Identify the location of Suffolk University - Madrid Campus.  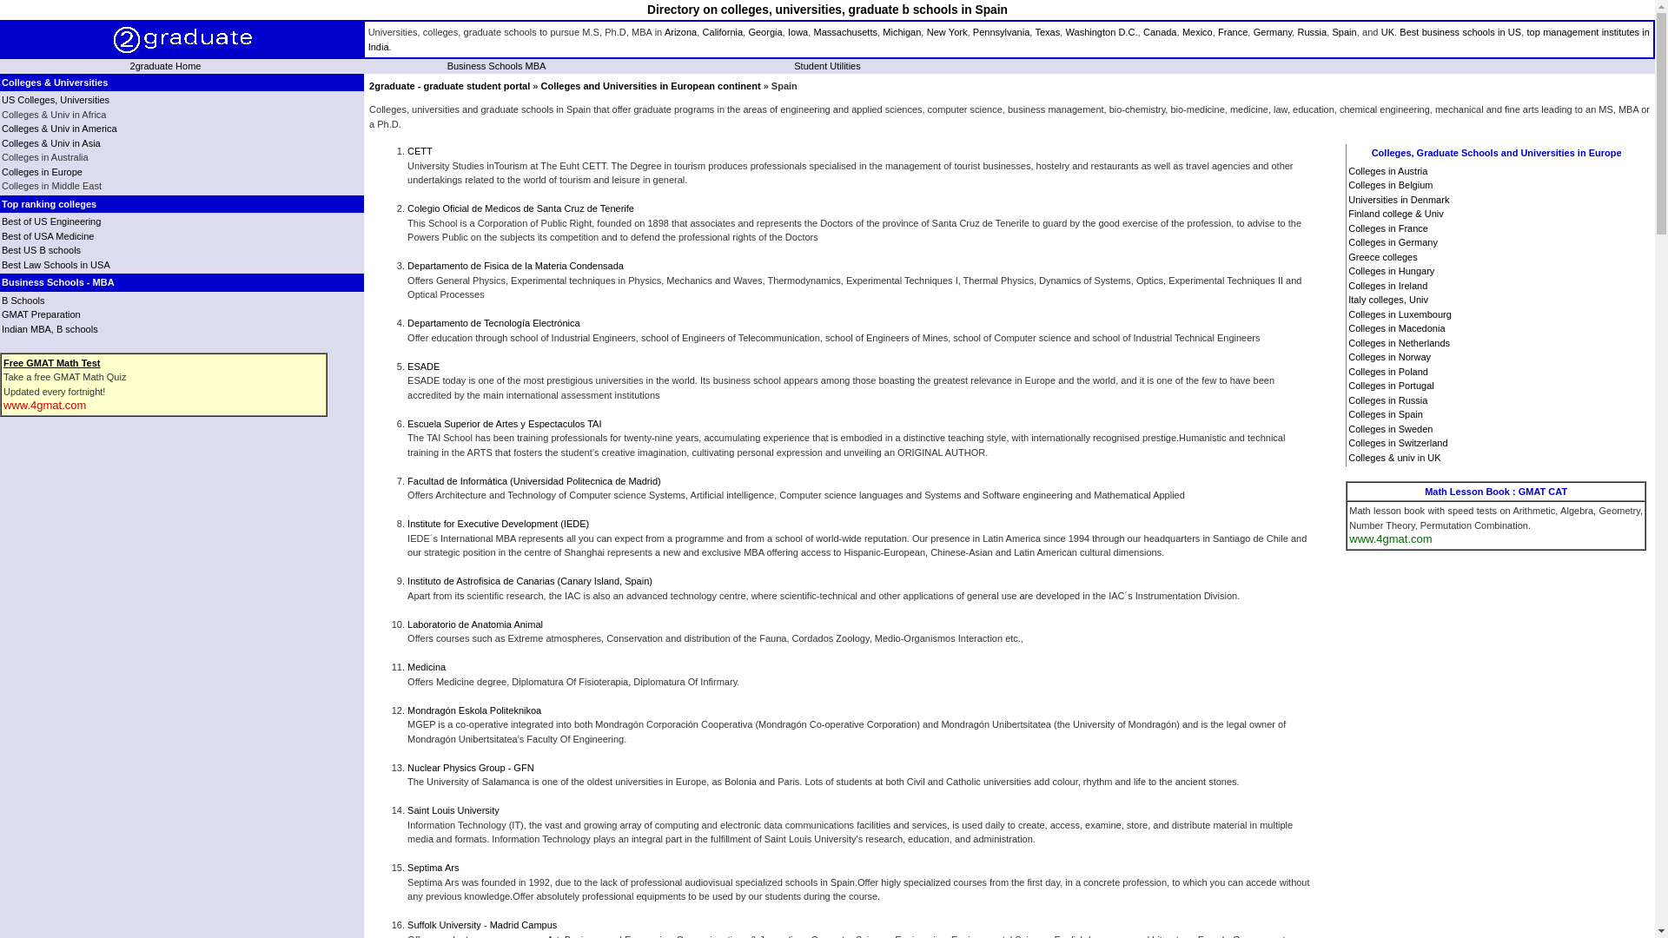
(482, 925).